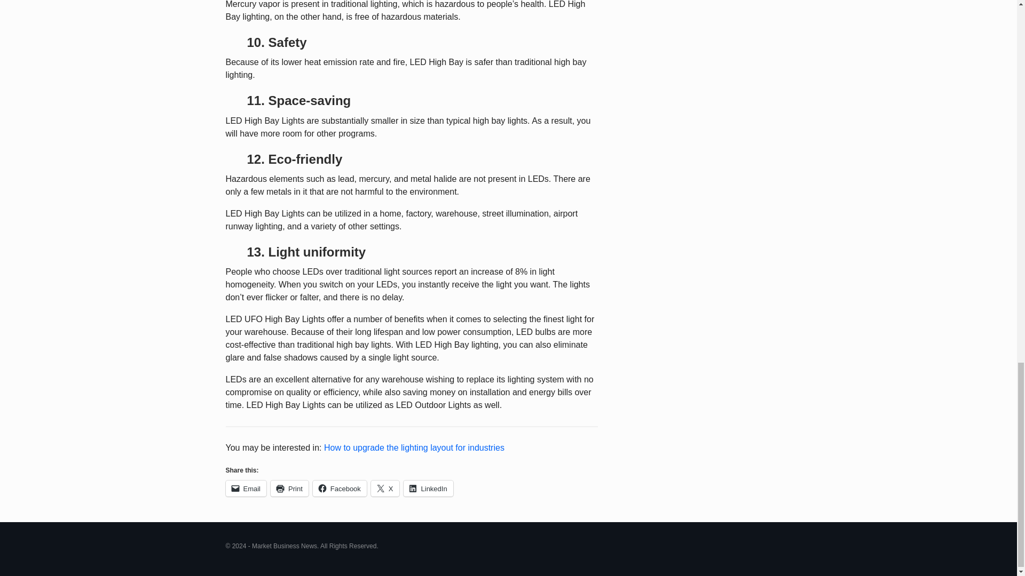 The height and width of the screenshot is (576, 1025). What do you see at coordinates (428, 488) in the screenshot?
I see `LinkedIn` at bounding box center [428, 488].